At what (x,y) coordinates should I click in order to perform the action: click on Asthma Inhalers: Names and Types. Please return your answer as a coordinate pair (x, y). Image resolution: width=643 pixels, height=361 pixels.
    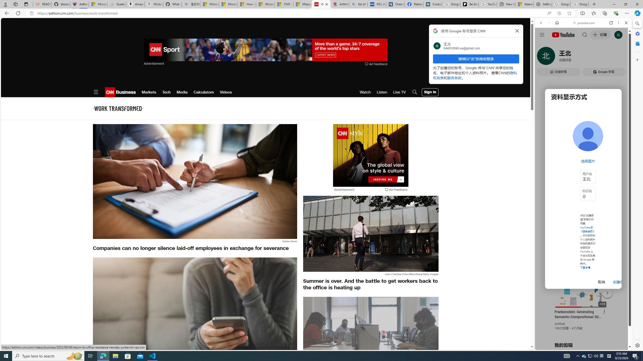
    Looking at the image, I should click on (79, 4).